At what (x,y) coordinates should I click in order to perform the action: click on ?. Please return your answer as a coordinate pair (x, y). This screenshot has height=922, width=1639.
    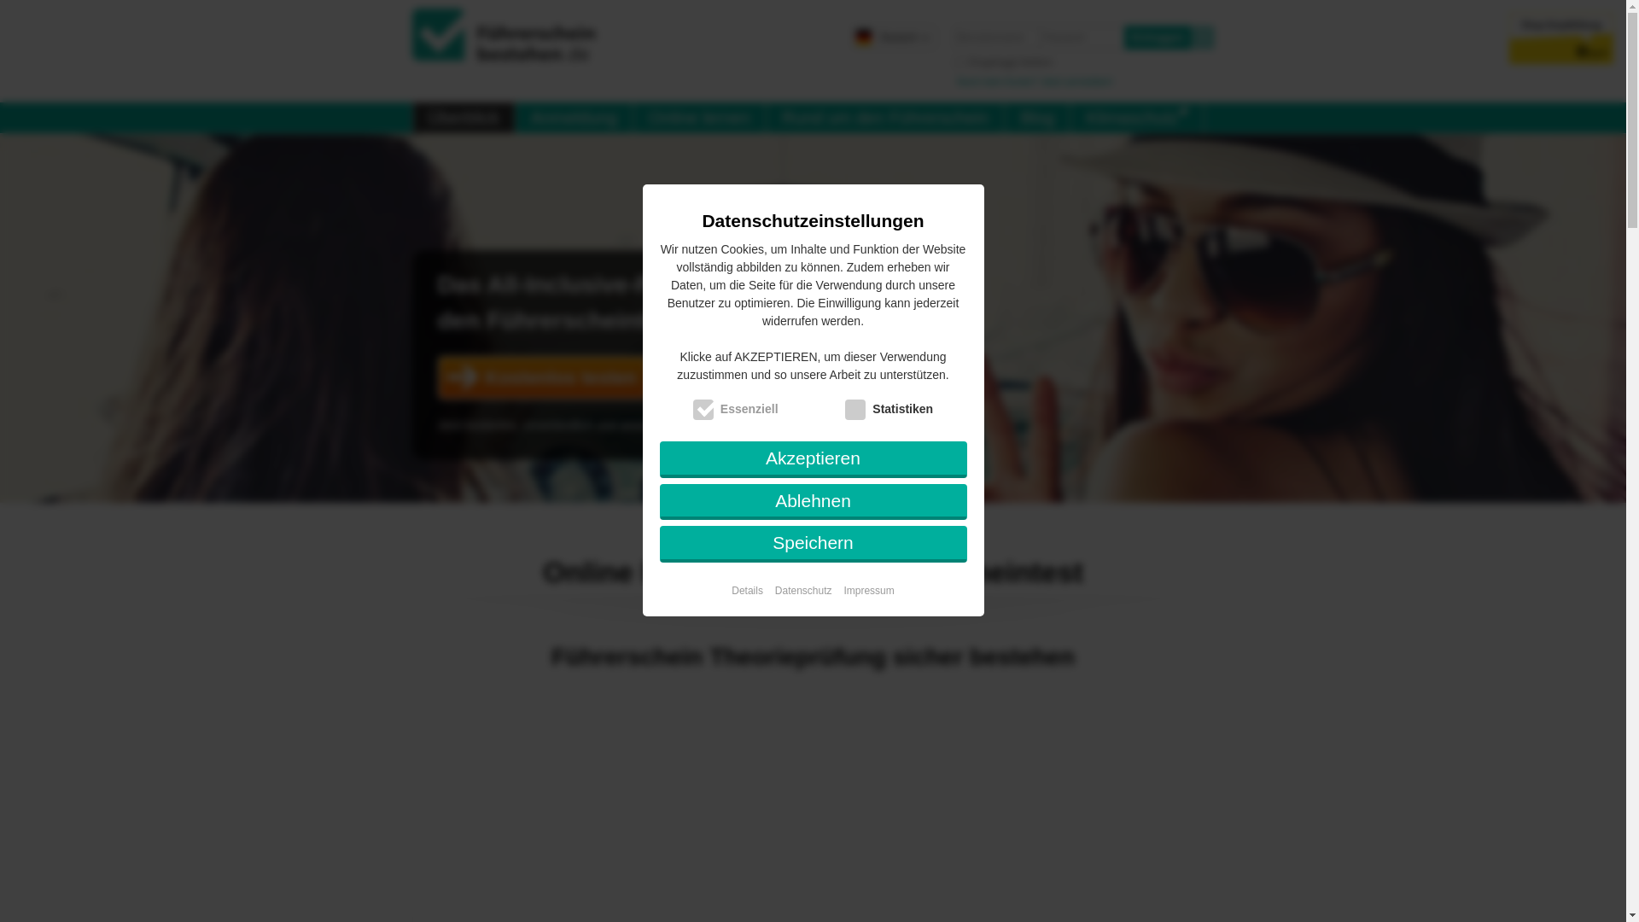
    Looking at the image, I should click on (1202, 38).